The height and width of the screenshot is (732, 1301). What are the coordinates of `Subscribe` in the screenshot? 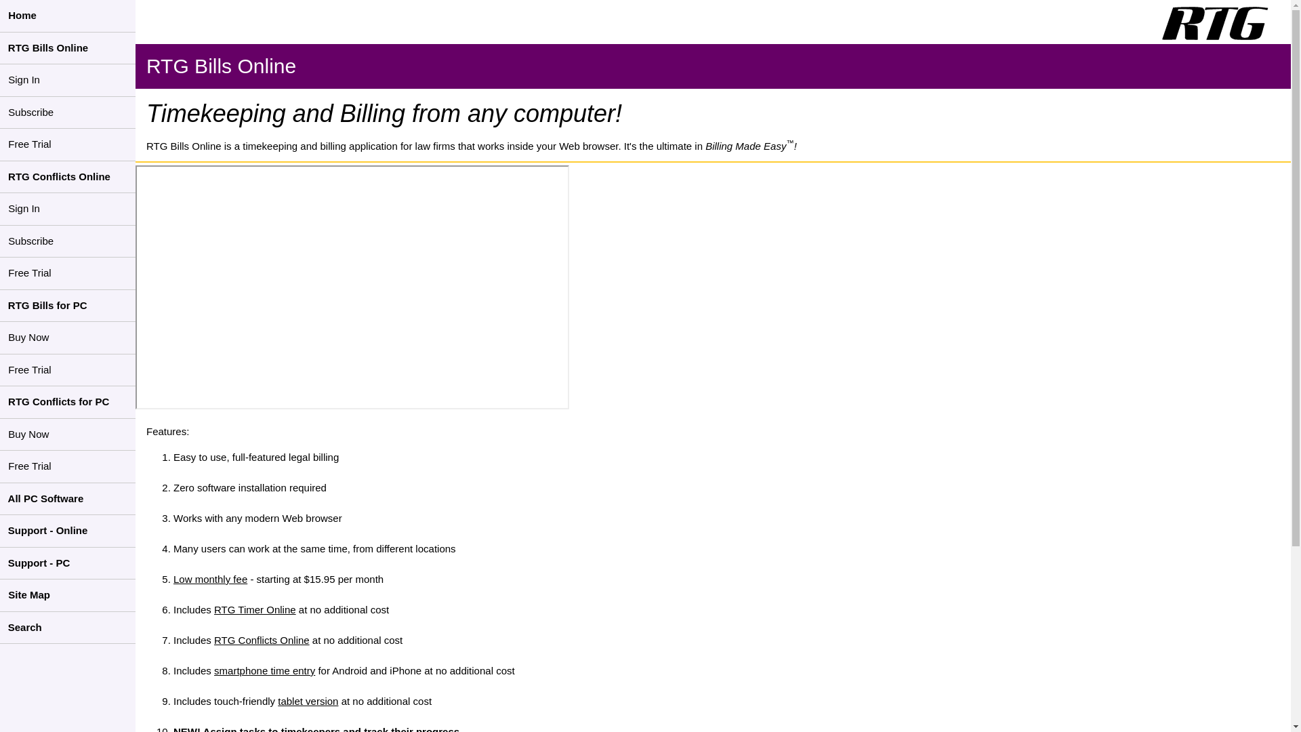 It's located at (65, 241).